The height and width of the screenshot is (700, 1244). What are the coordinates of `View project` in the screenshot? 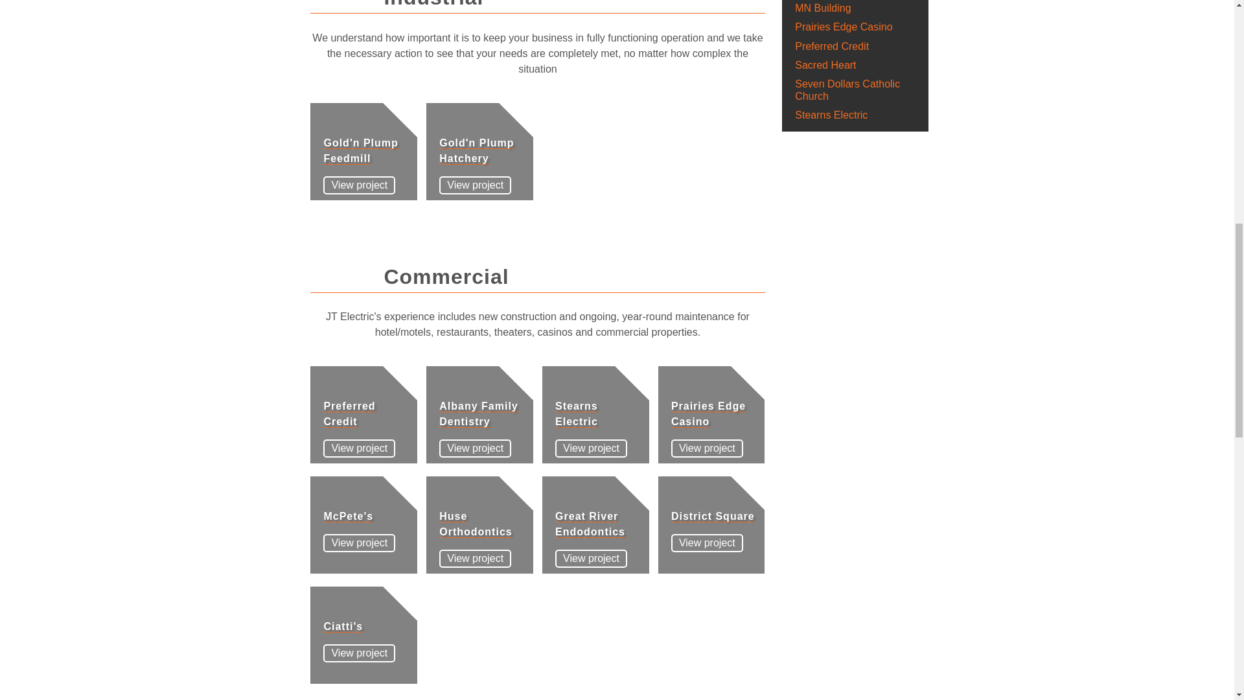 It's located at (475, 449).